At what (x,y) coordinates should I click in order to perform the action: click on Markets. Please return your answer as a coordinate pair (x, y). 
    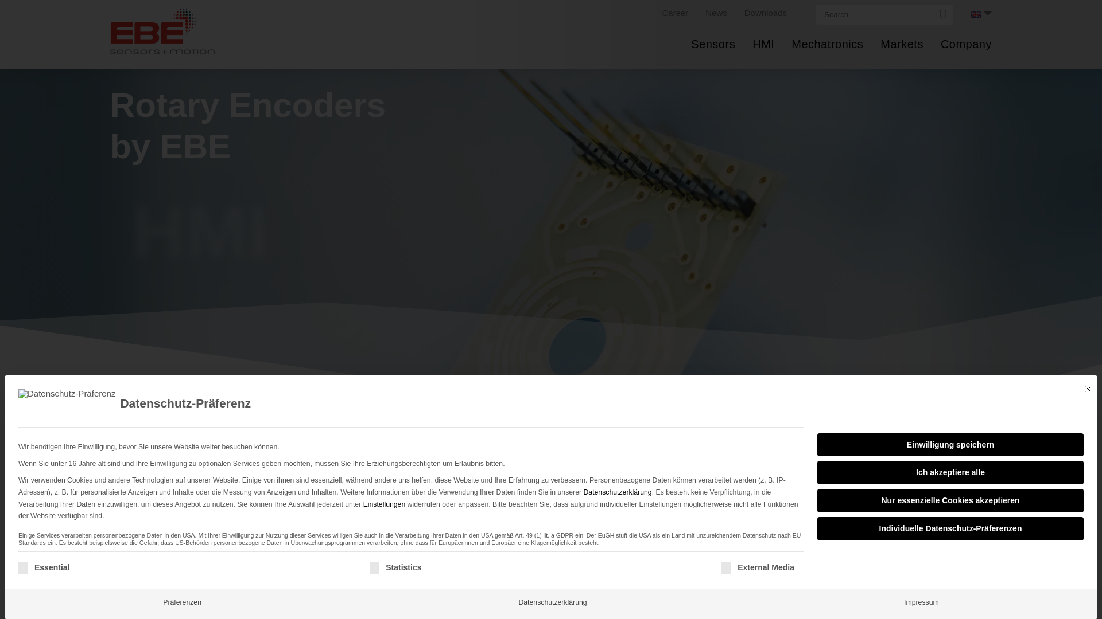
    Looking at the image, I should click on (902, 61).